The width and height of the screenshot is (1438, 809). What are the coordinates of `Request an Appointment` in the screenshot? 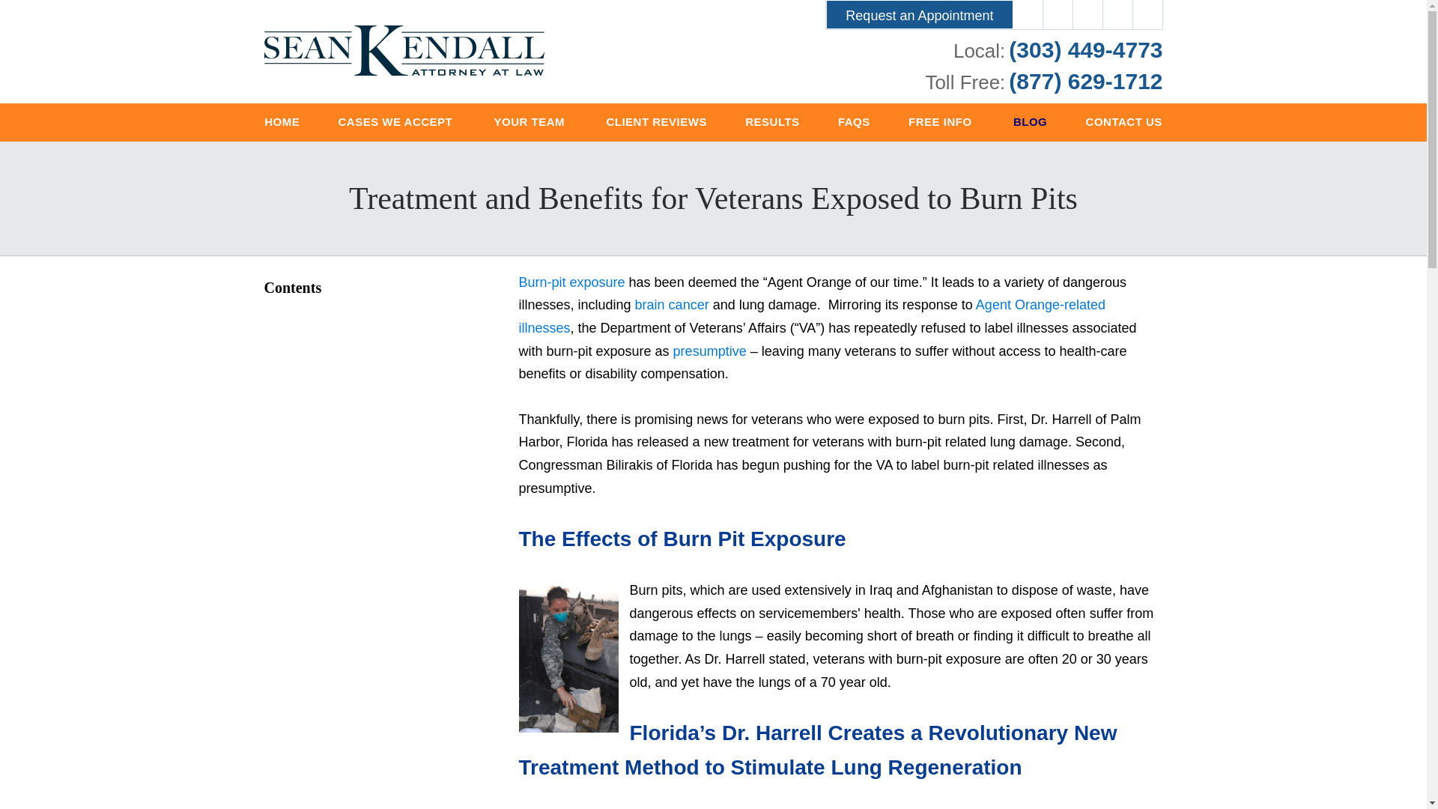 It's located at (918, 14).